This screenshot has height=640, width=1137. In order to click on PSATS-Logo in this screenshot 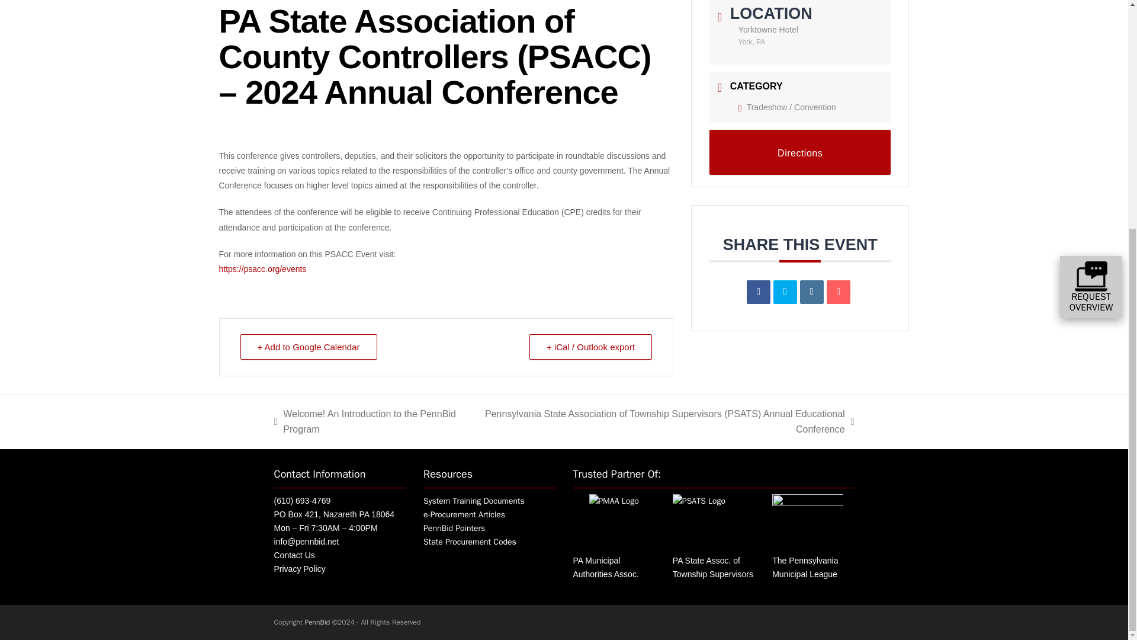, I will do `click(699, 501)`.